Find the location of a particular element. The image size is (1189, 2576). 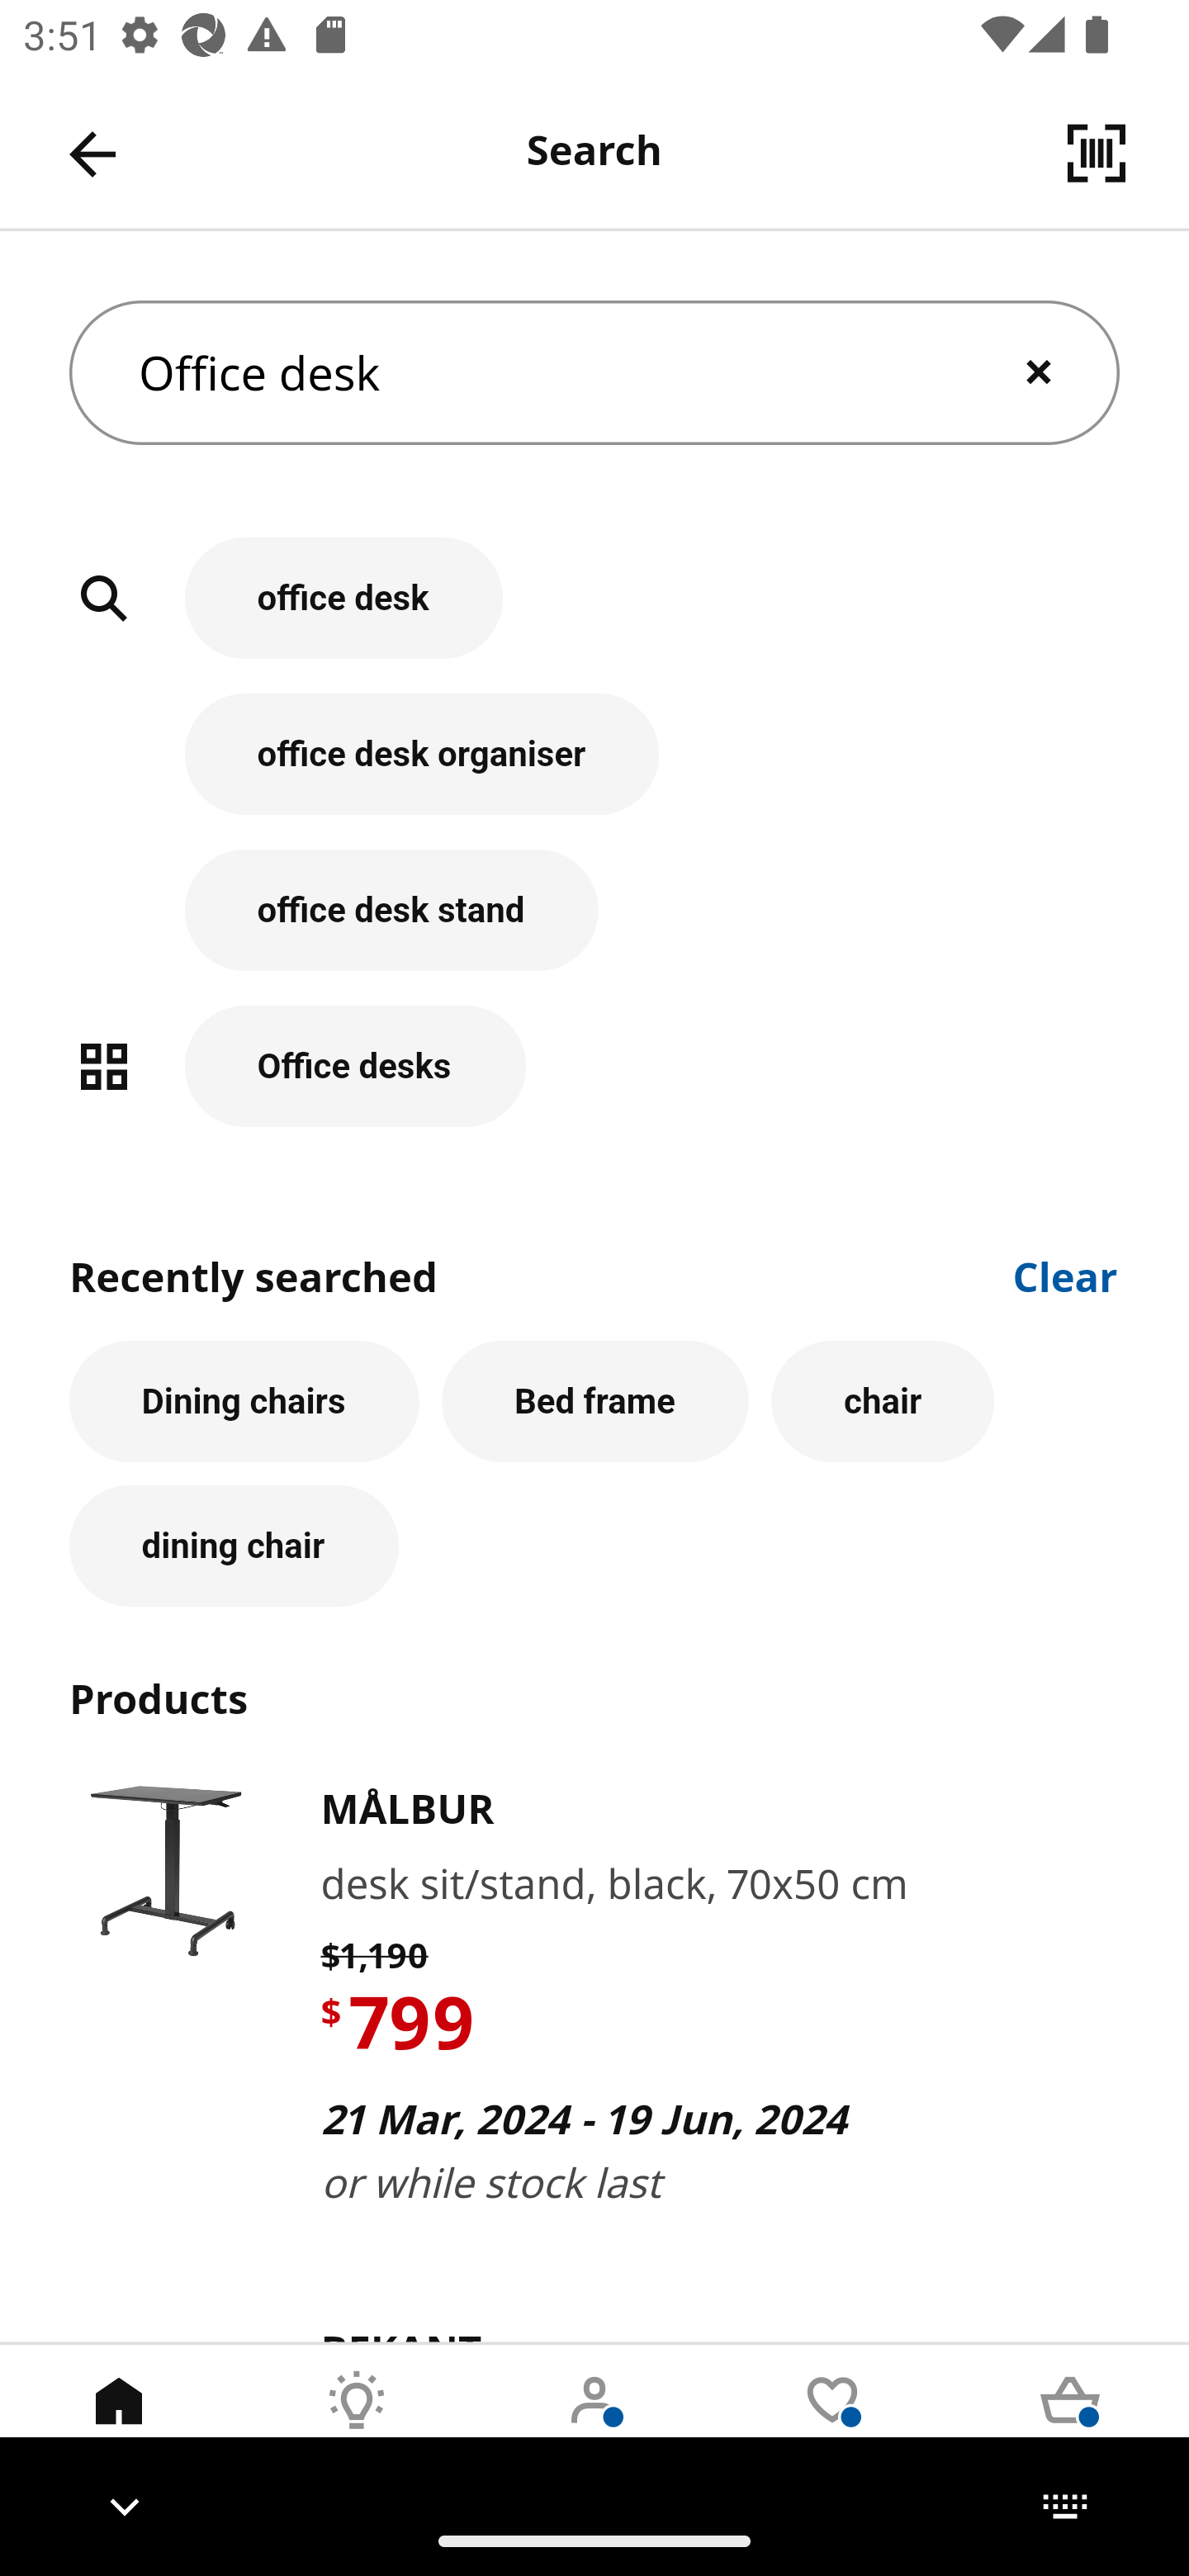

Clear is located at coordinates (1066, 1273).